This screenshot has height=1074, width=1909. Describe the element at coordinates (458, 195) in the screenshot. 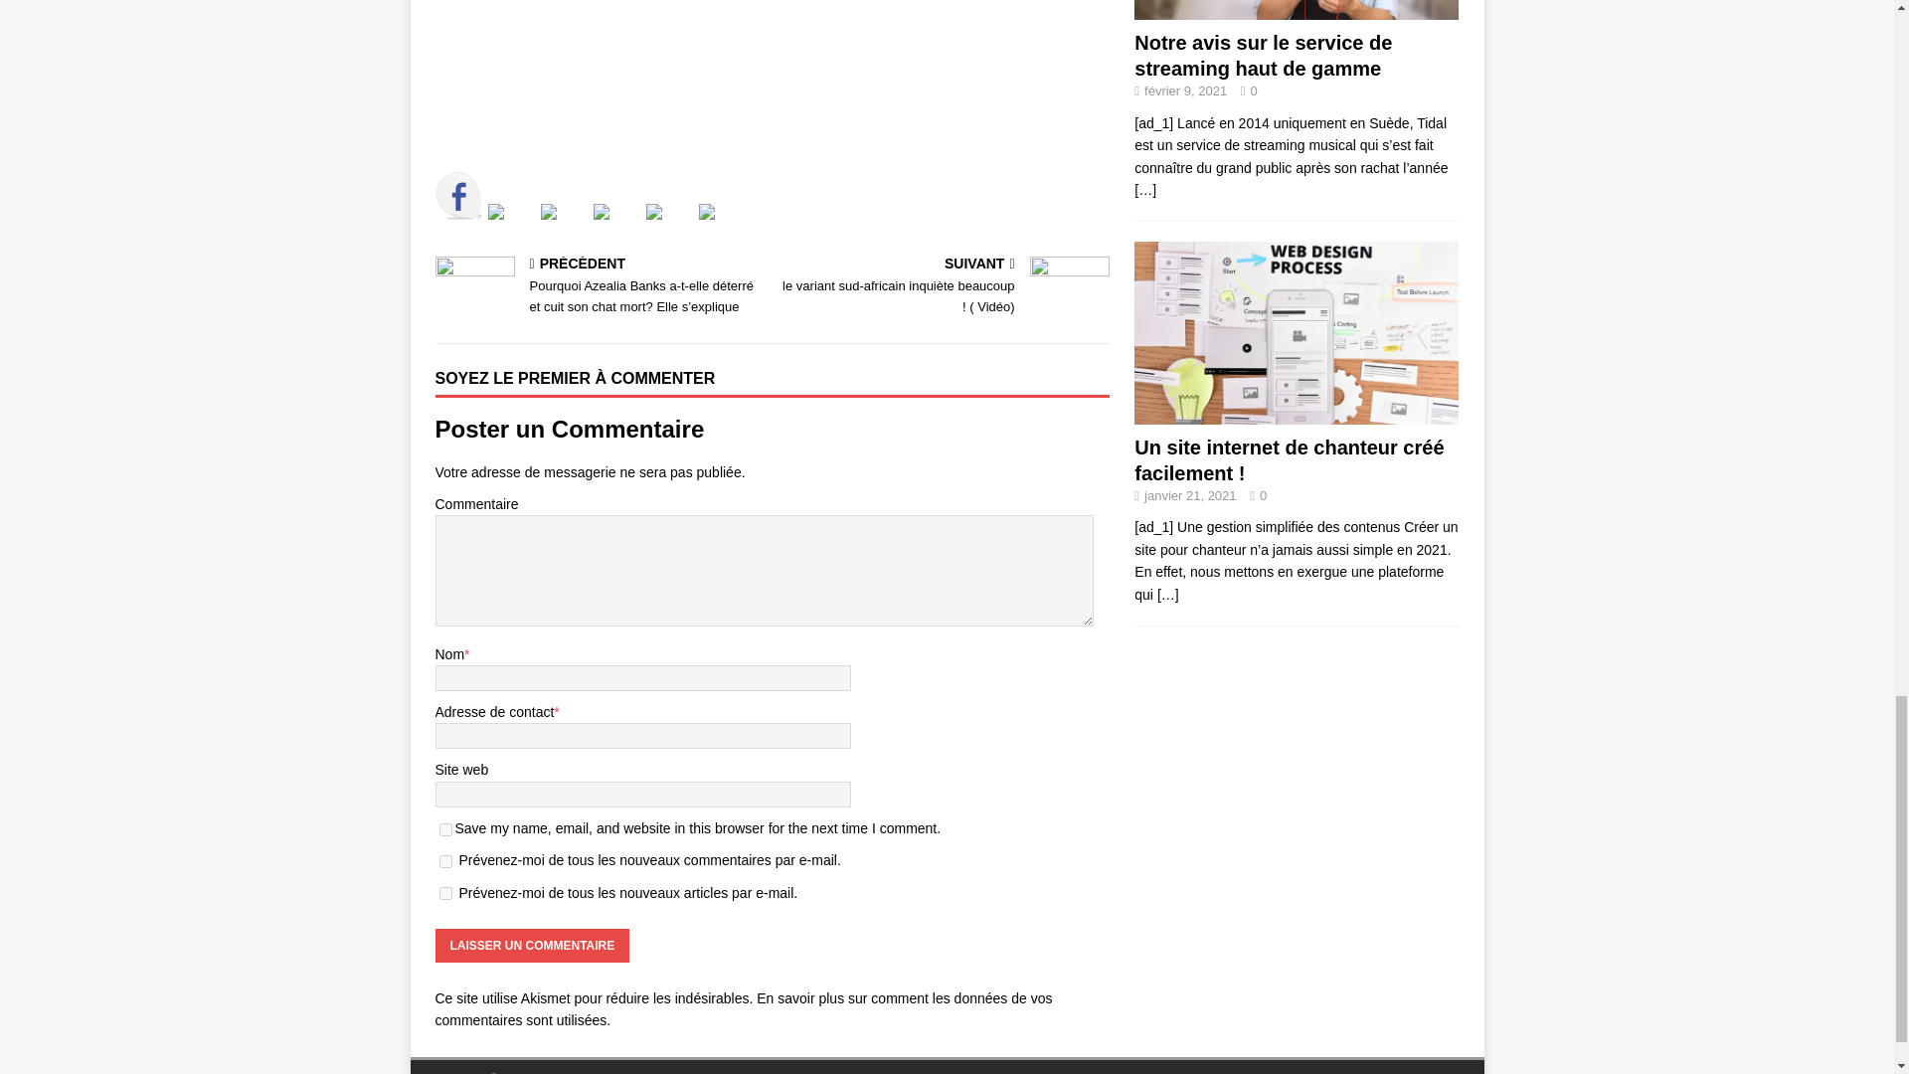

I see `Share on Facebook` at that location.